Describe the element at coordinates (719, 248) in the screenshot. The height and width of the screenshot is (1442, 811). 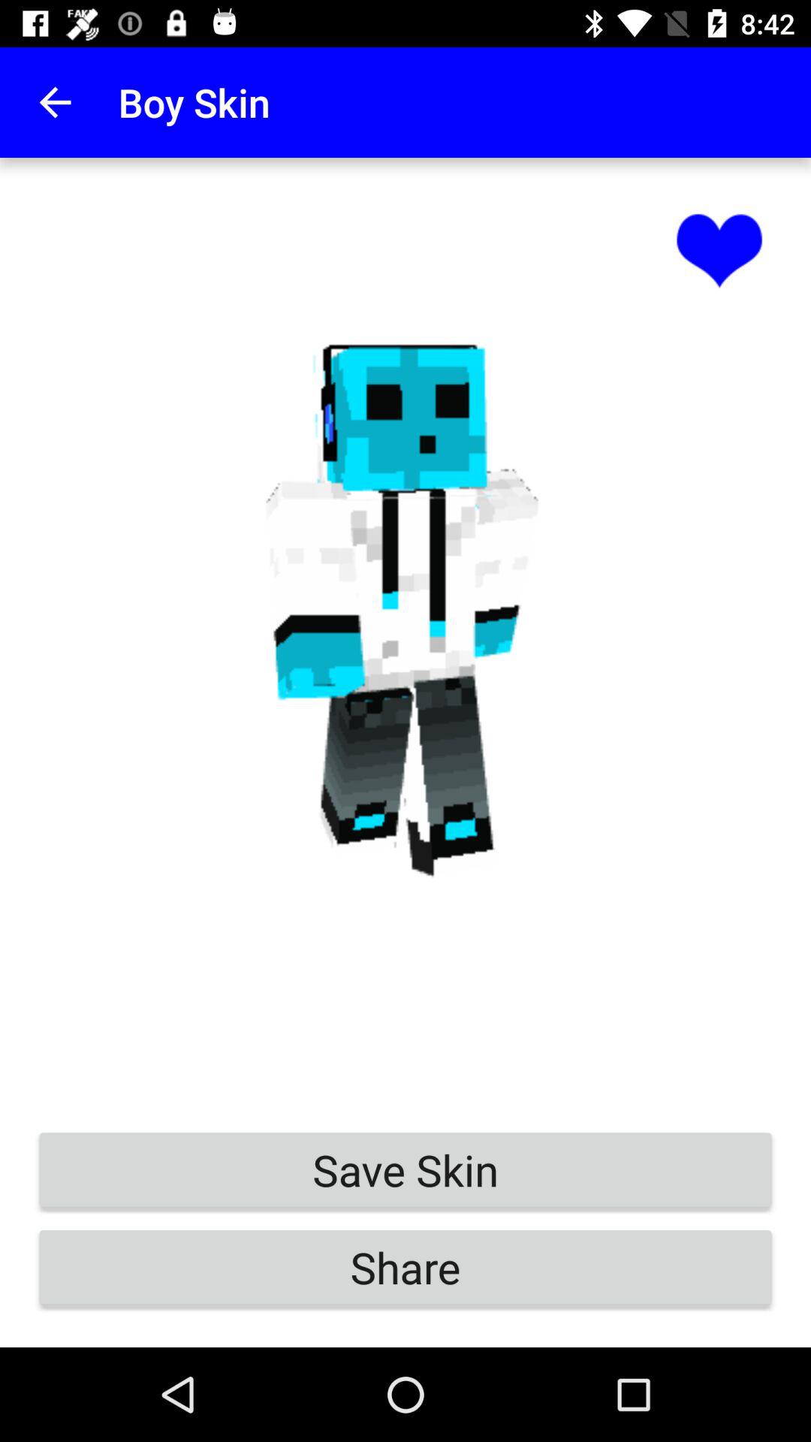
I see `favorite` at that location.